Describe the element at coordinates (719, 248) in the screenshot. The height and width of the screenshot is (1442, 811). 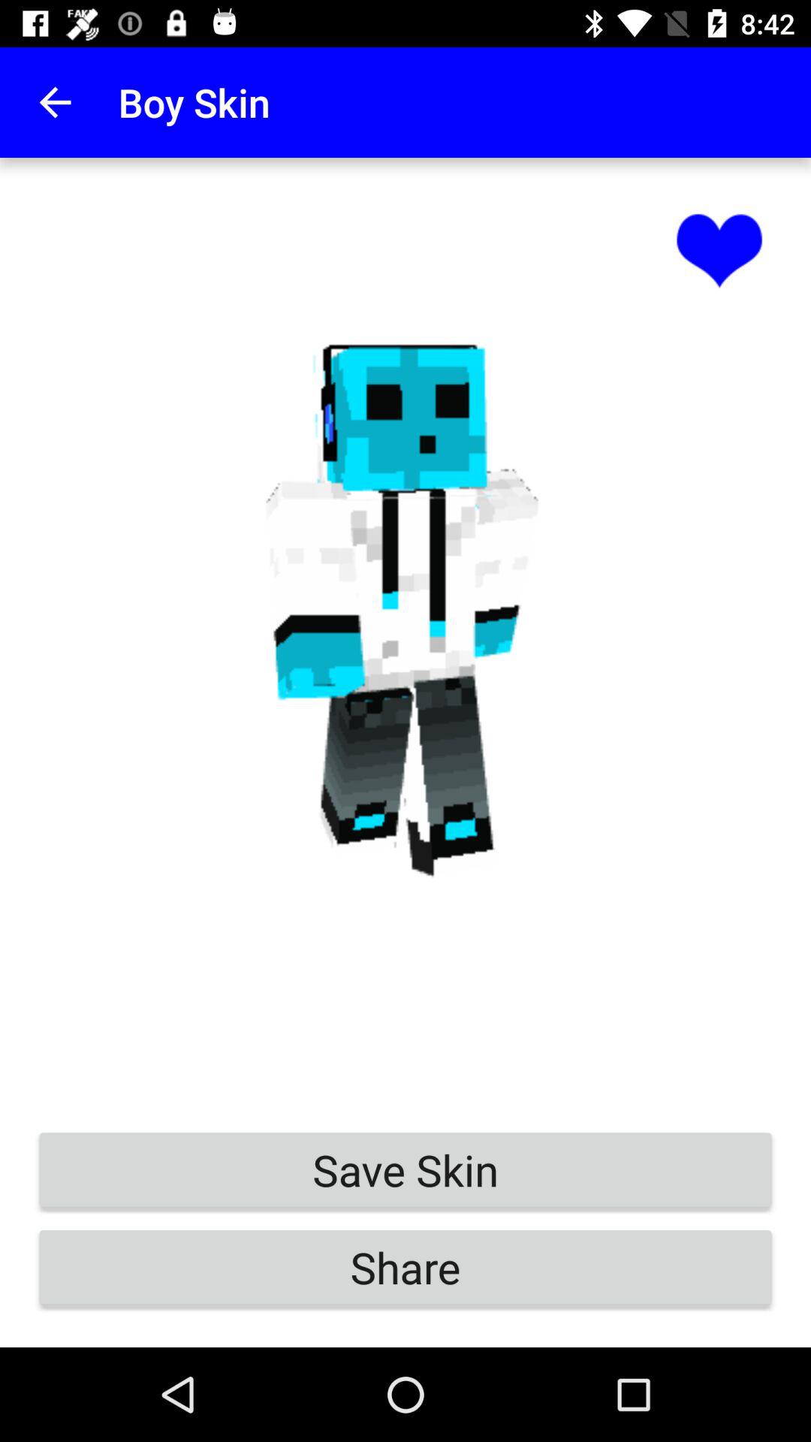
I see `favorite` at that location.